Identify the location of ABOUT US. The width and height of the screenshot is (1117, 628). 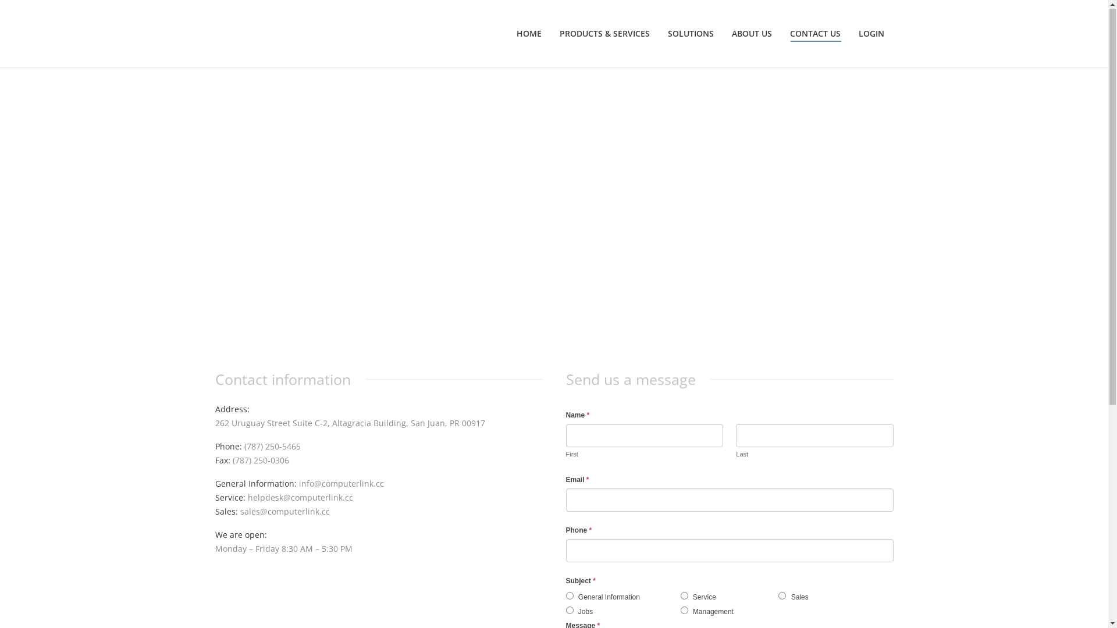
(752, 35).